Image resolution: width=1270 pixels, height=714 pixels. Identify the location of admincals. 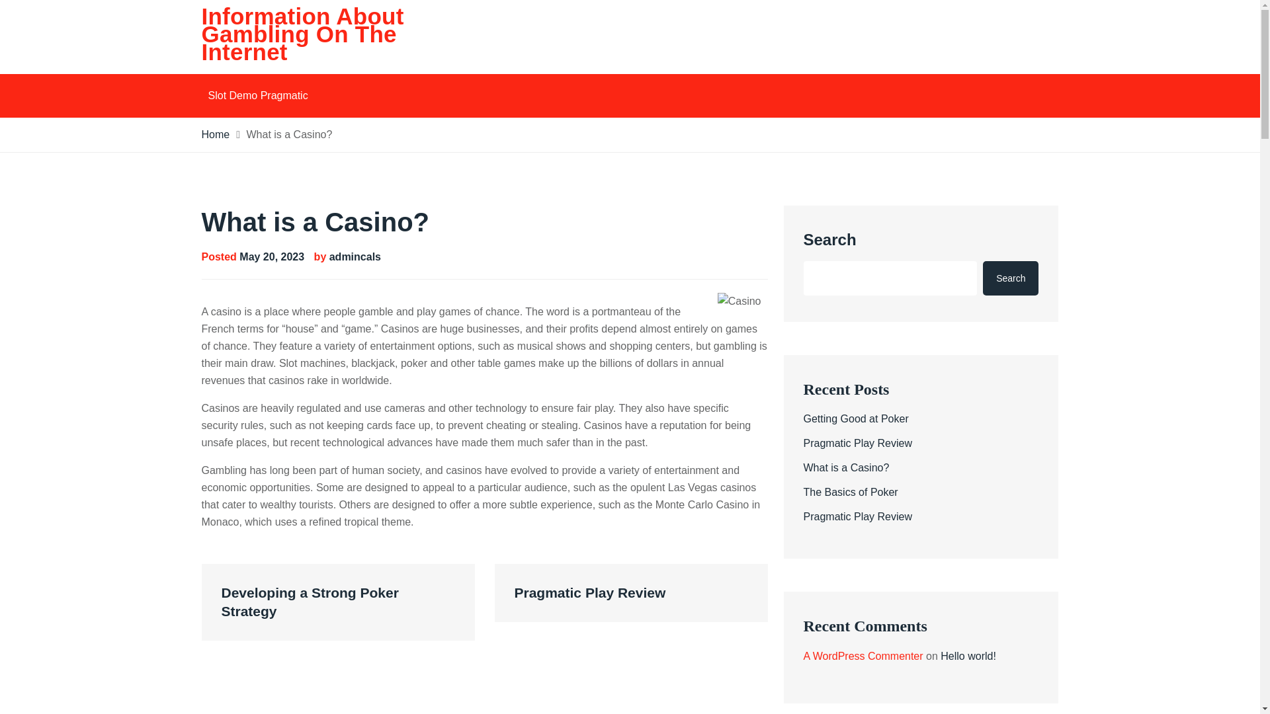
(355, 257).